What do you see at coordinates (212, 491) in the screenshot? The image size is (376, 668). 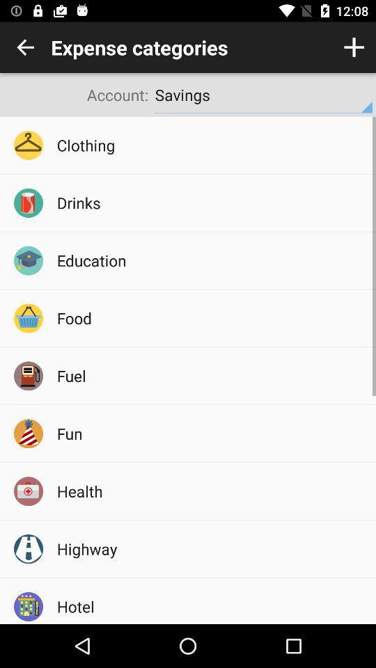 I see `select icon below the fun` at bounding box center [212, 491].